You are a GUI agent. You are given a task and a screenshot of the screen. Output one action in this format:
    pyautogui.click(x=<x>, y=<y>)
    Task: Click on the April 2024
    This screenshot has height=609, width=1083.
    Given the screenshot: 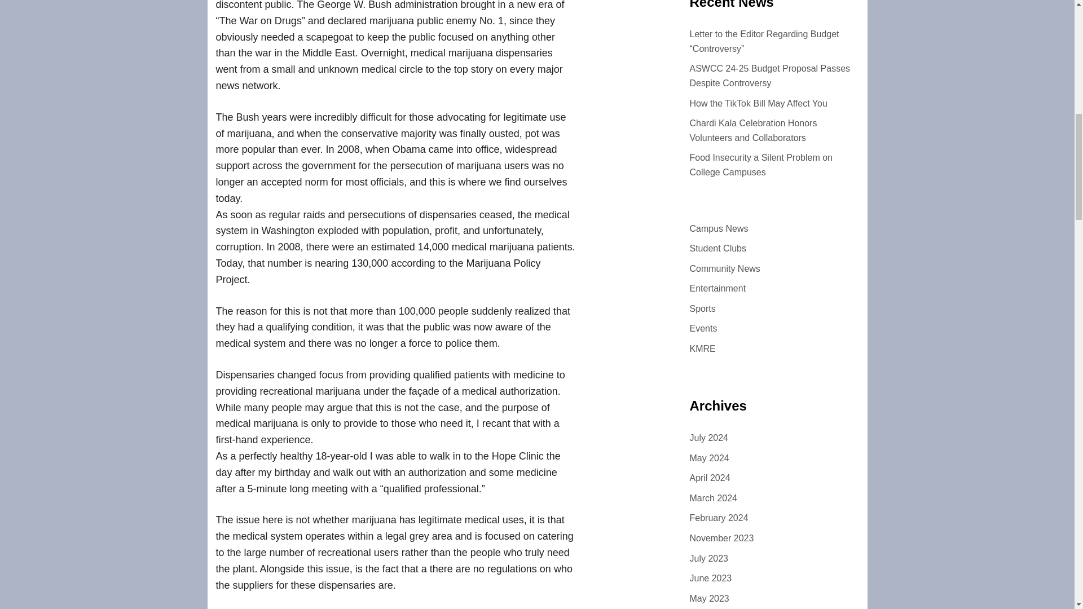 What is the action you would take?
    pyautogui.click(x=710, y=478)
    